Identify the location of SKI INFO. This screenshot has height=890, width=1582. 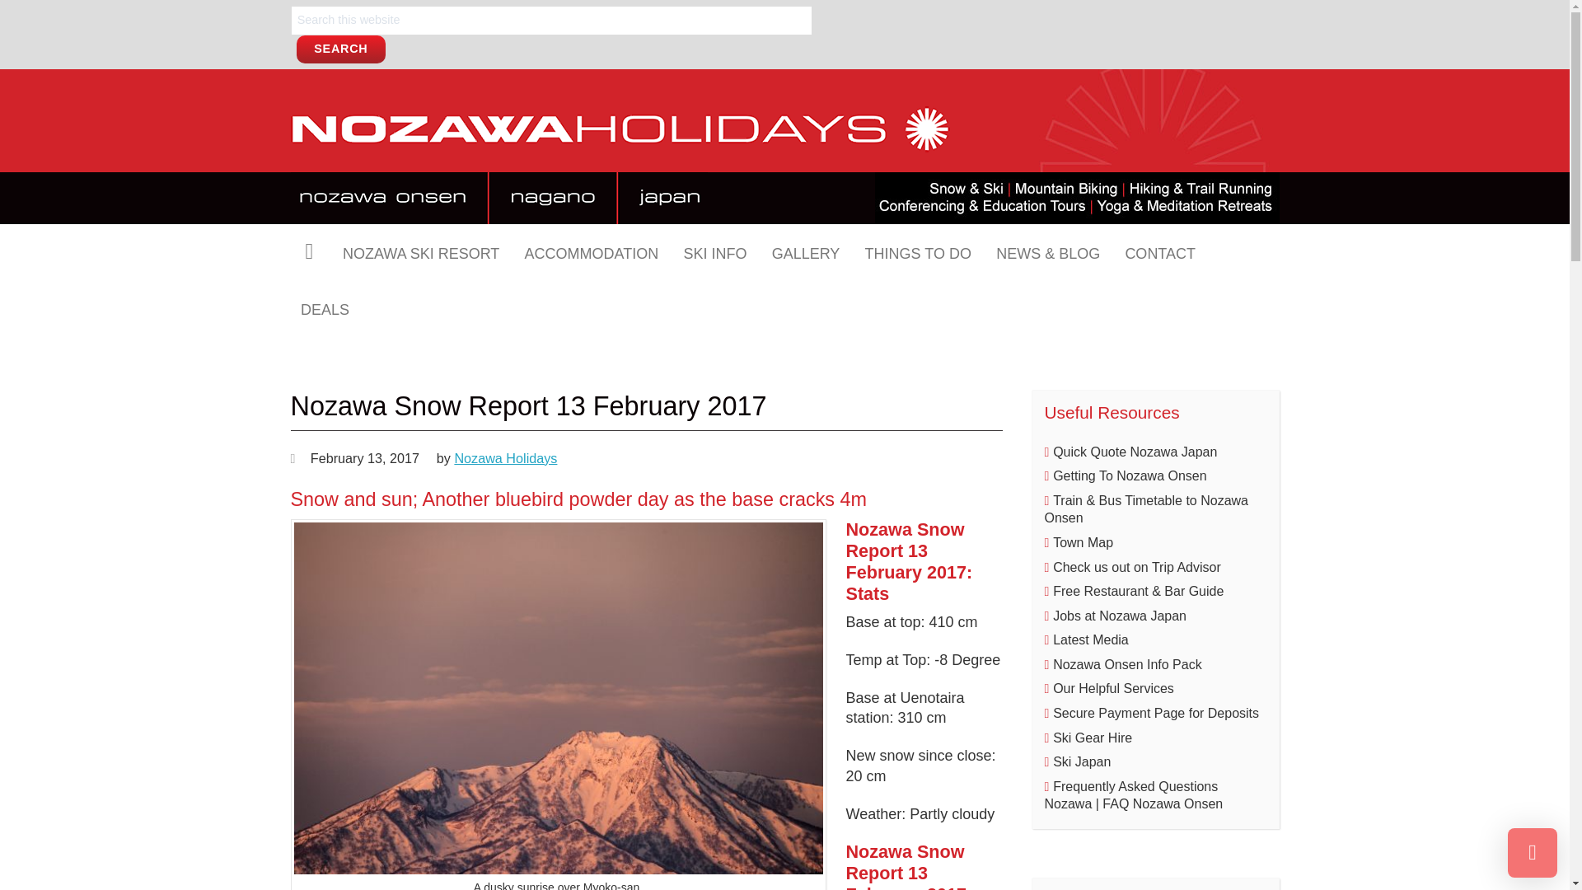
(715, 252).